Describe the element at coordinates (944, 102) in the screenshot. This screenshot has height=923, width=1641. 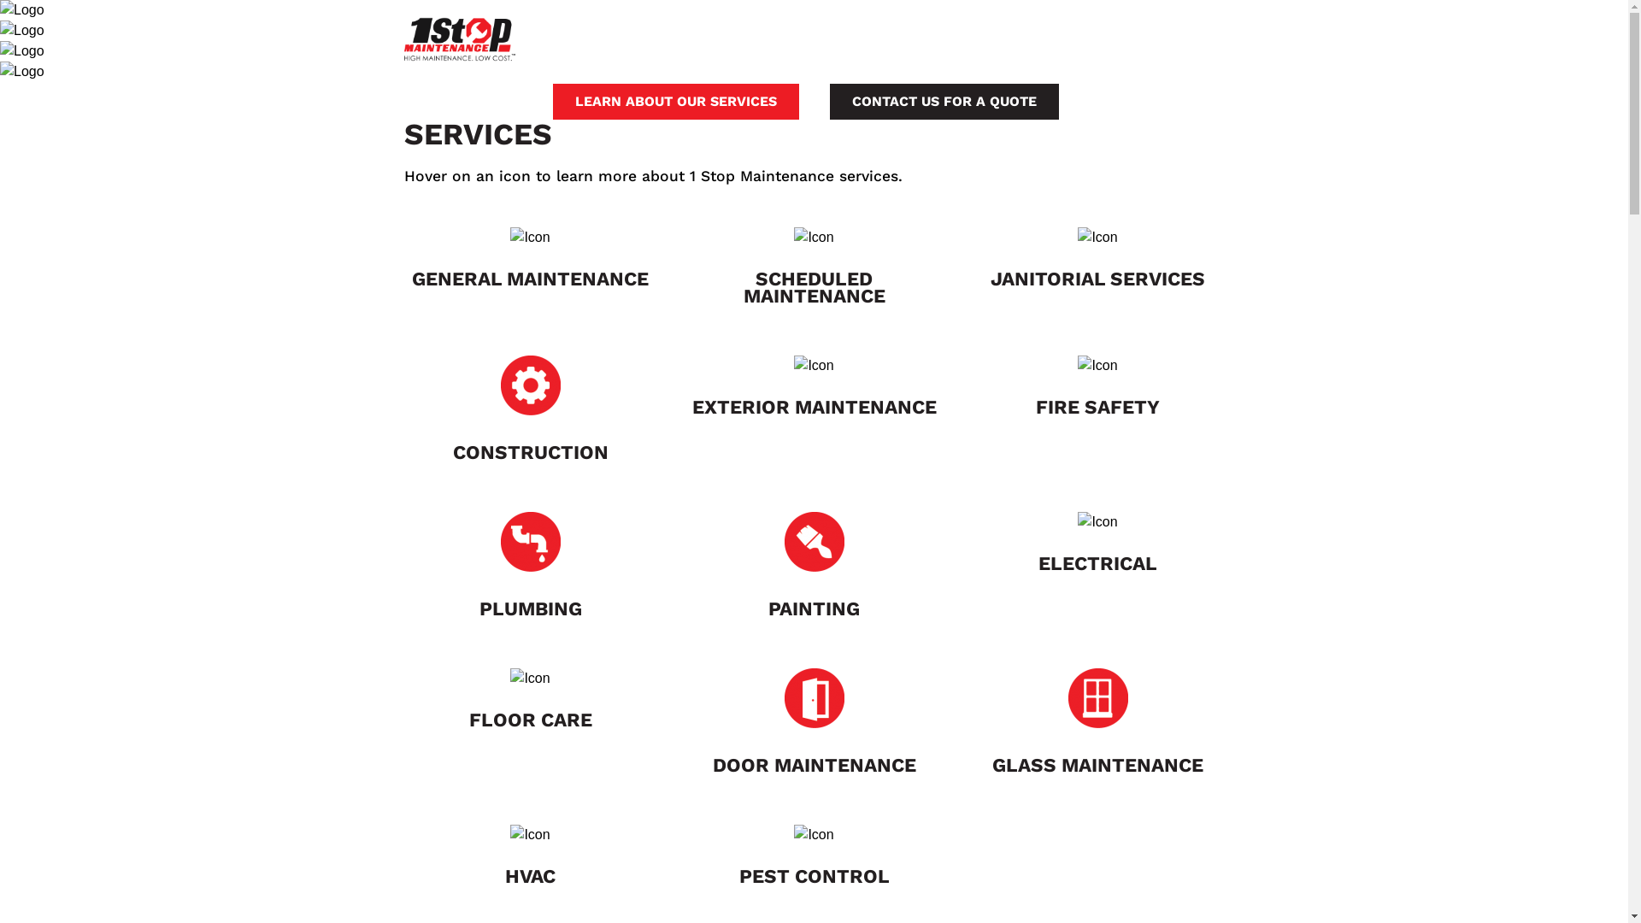
I see `CONTACT US FOR A QUOTE` at that location.